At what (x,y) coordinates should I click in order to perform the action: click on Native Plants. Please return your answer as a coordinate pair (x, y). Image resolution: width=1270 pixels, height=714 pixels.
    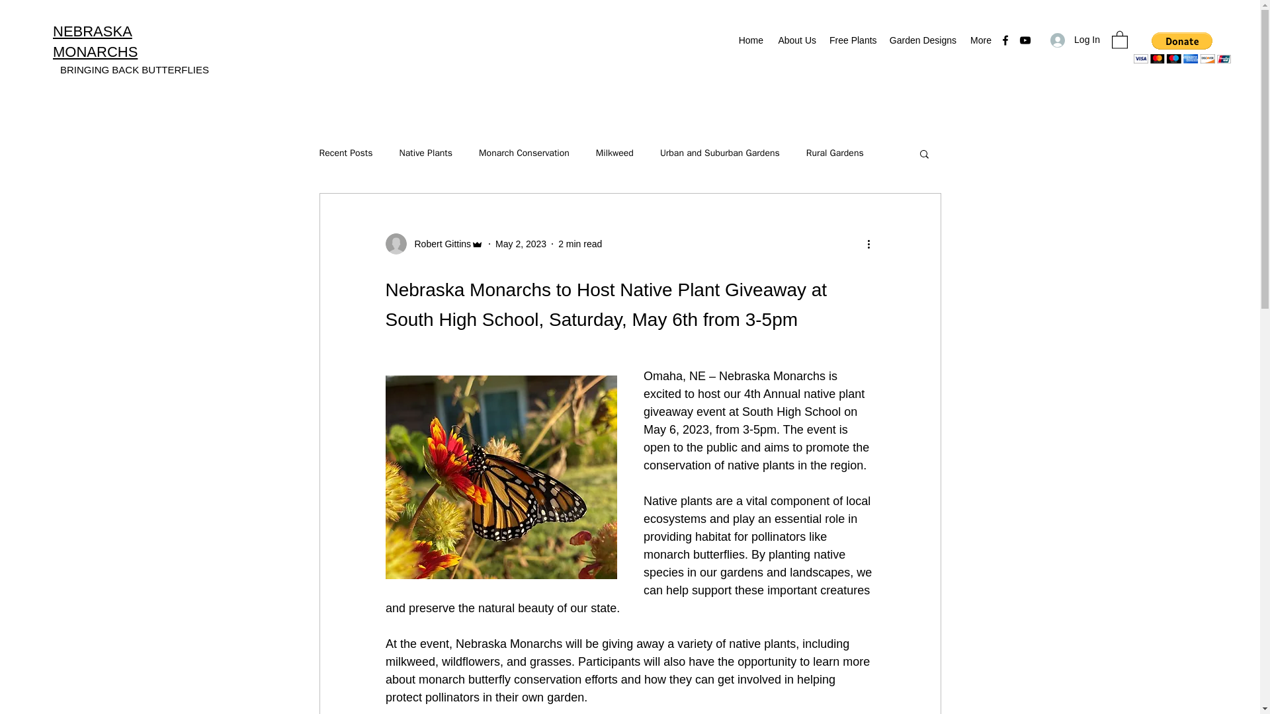
    Looking at the image, I should click on (426, 153).